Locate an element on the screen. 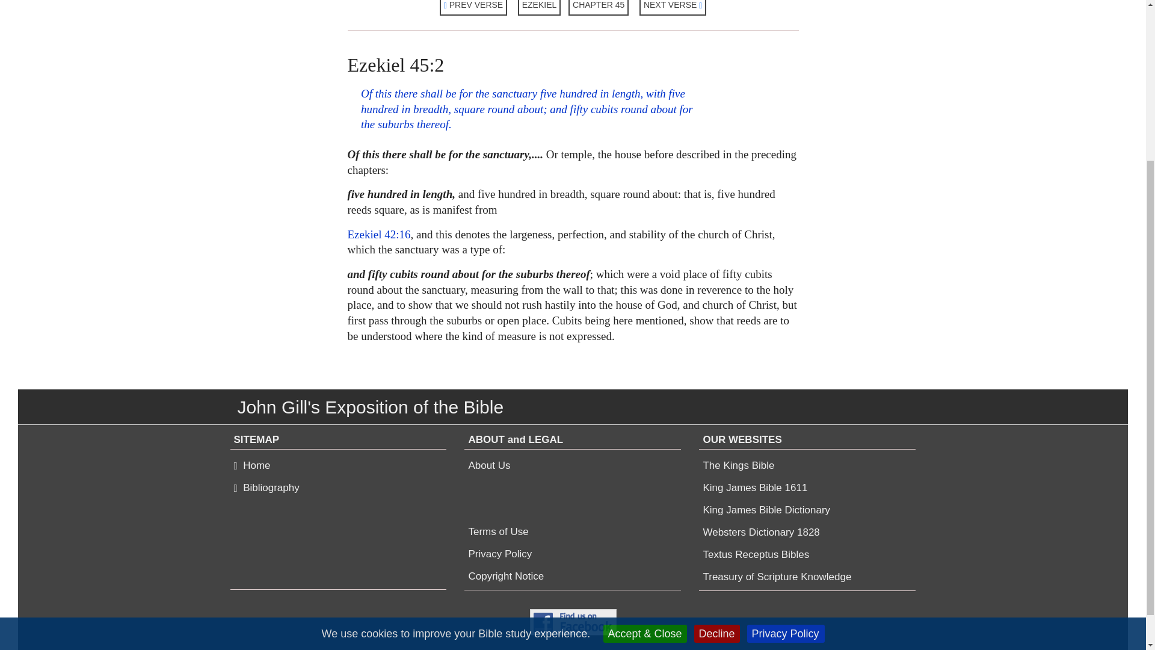  The Kings Bible is located at coordinates (738, 466).